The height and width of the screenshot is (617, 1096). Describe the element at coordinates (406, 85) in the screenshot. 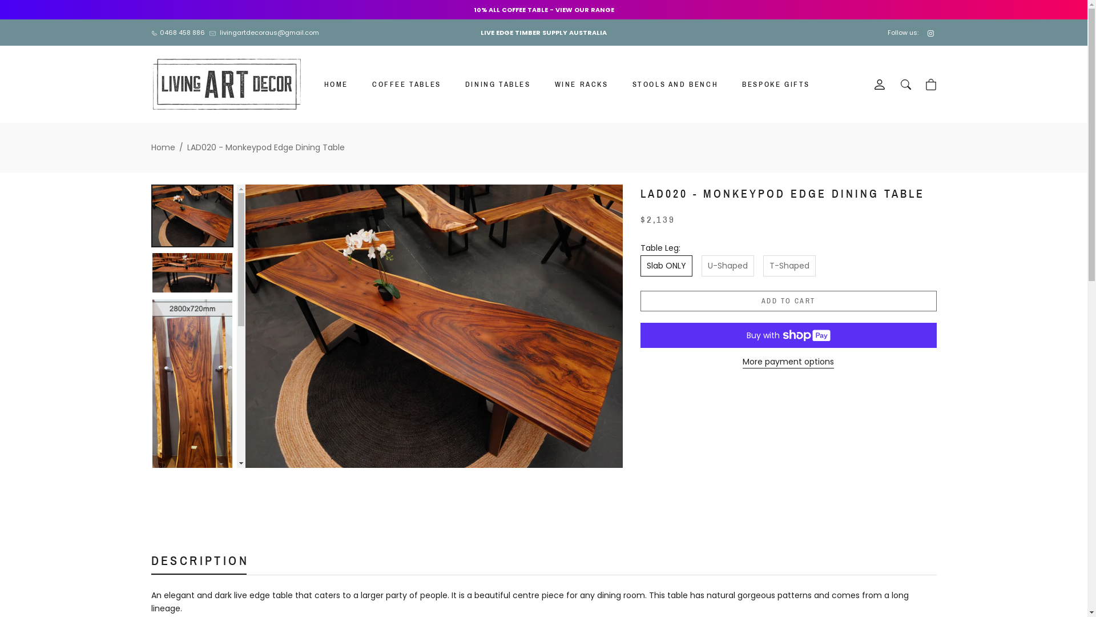

I see `COFFEE TABLES
COFFEE TABLES` at that location.